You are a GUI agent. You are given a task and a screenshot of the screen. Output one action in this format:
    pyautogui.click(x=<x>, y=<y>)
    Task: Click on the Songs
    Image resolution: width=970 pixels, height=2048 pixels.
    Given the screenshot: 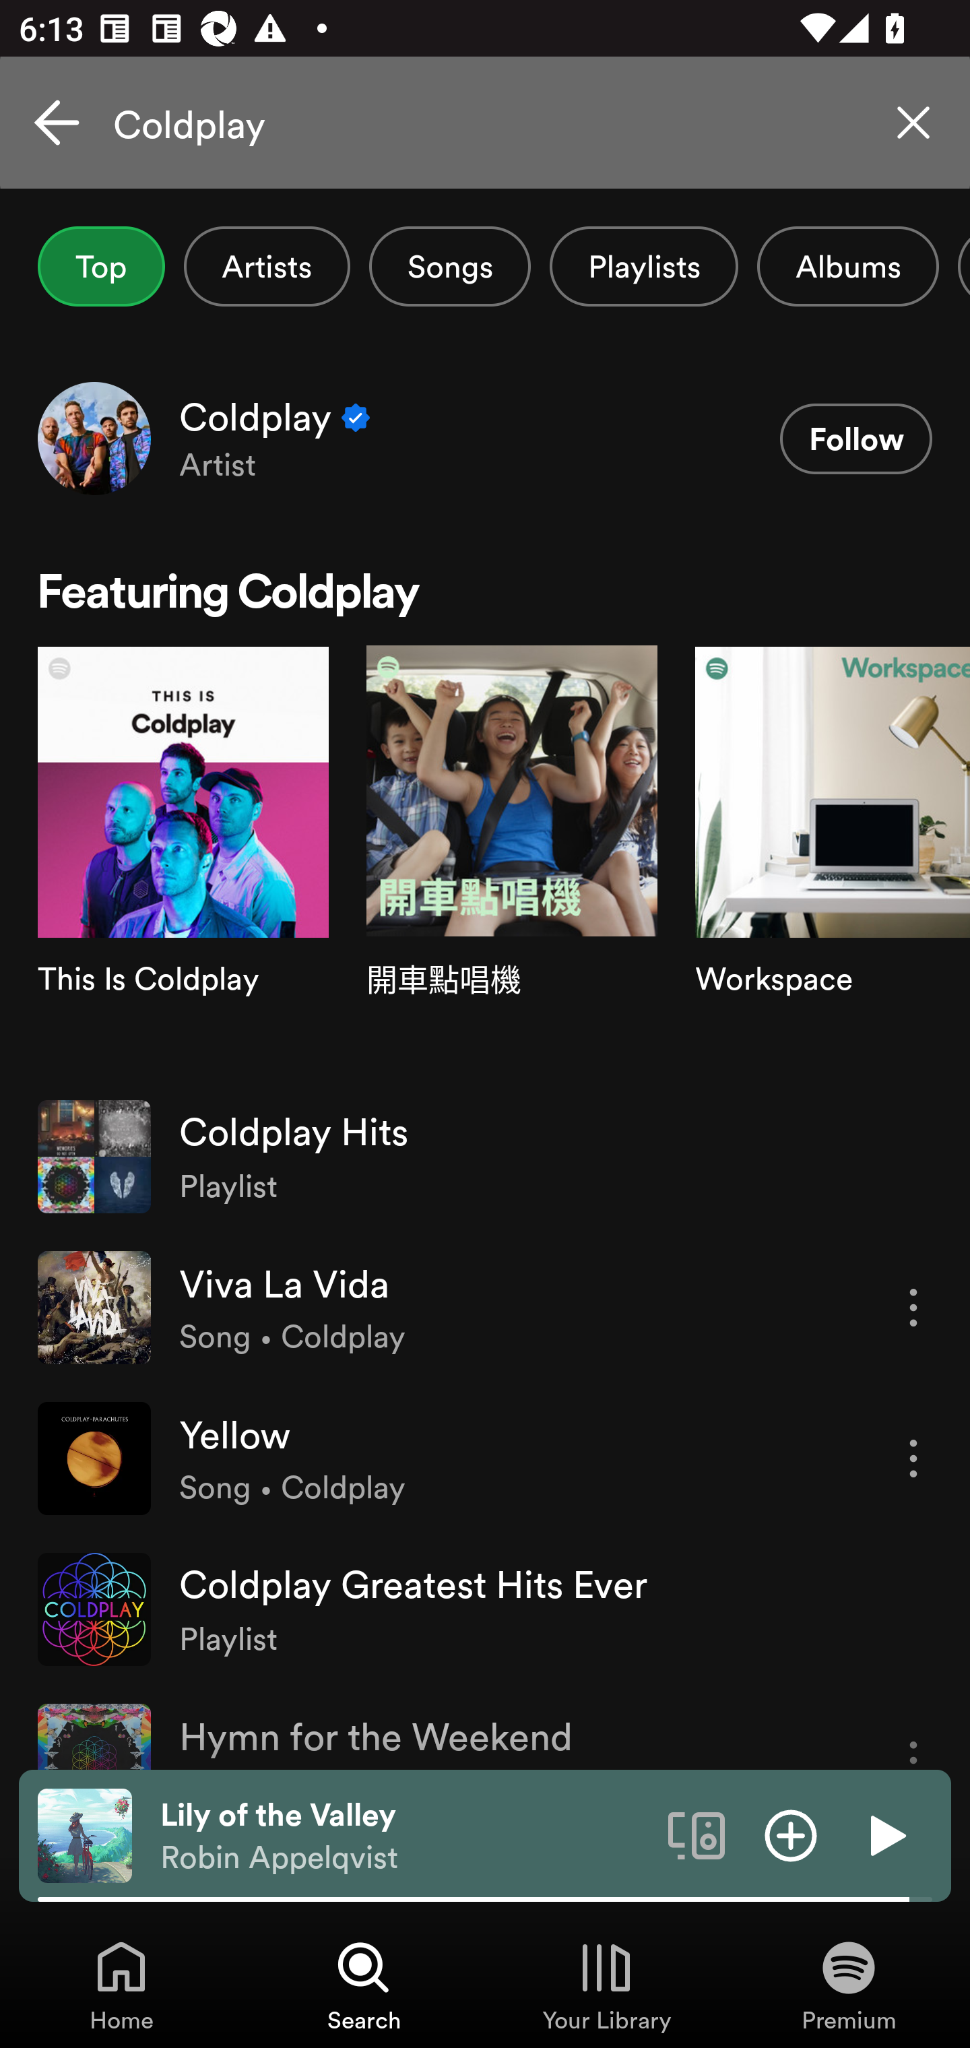 What is the action you would take?
    pyautogui.click(x=450, y=266)
    